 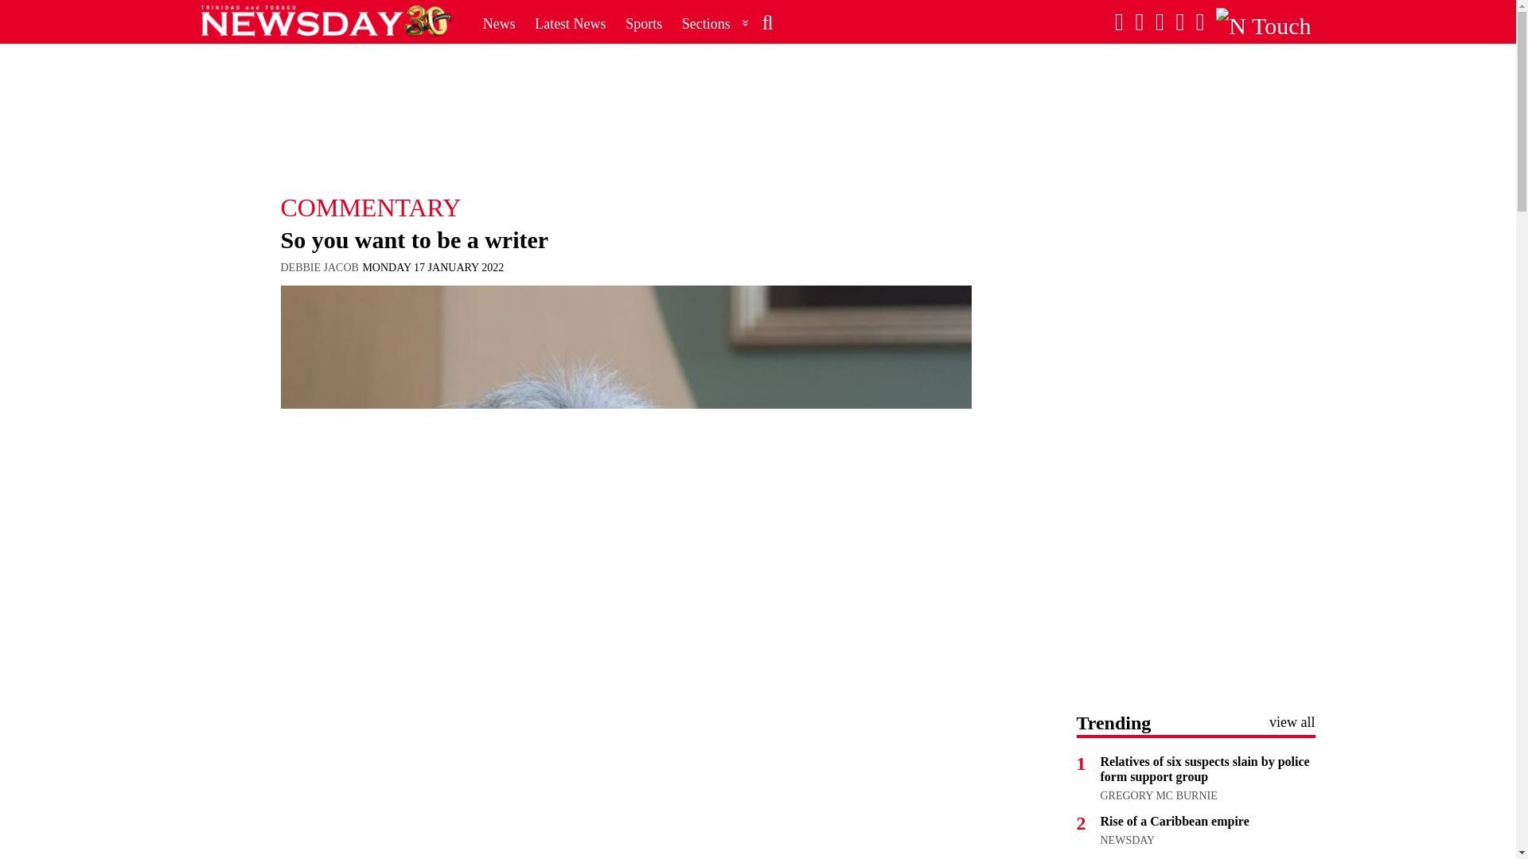 What do you see at coordinates (1174, 821) in the screenshot?
I see `Rise of a Caribbean empire` at bounding box center [1174, 821].